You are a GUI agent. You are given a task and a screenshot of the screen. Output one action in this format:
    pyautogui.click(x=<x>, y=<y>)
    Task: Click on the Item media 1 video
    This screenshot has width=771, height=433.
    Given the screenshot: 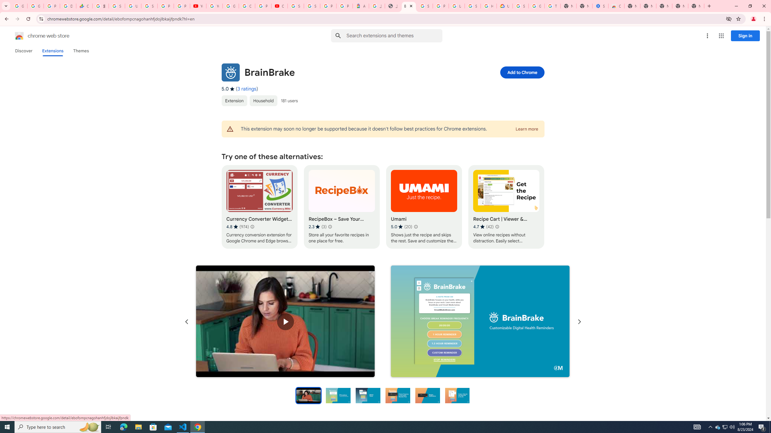 What is the action you would take?
    pyautogui.click(x=285, y=322)
    